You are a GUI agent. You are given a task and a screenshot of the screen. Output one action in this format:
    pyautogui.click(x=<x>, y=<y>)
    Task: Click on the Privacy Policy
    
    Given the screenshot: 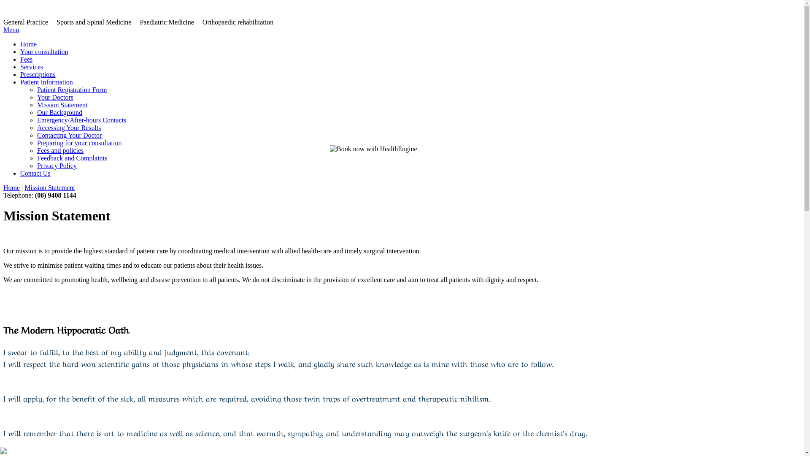 What is the action you would take?
    pyautogui.click(x=57, y=166)
    